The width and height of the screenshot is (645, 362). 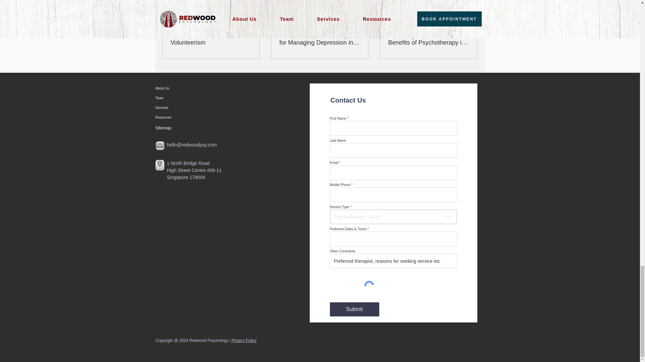 What do you see at coordinates (222, 272) in the screenshot?
I see `Google Maps` at bounding box center [222, 272].